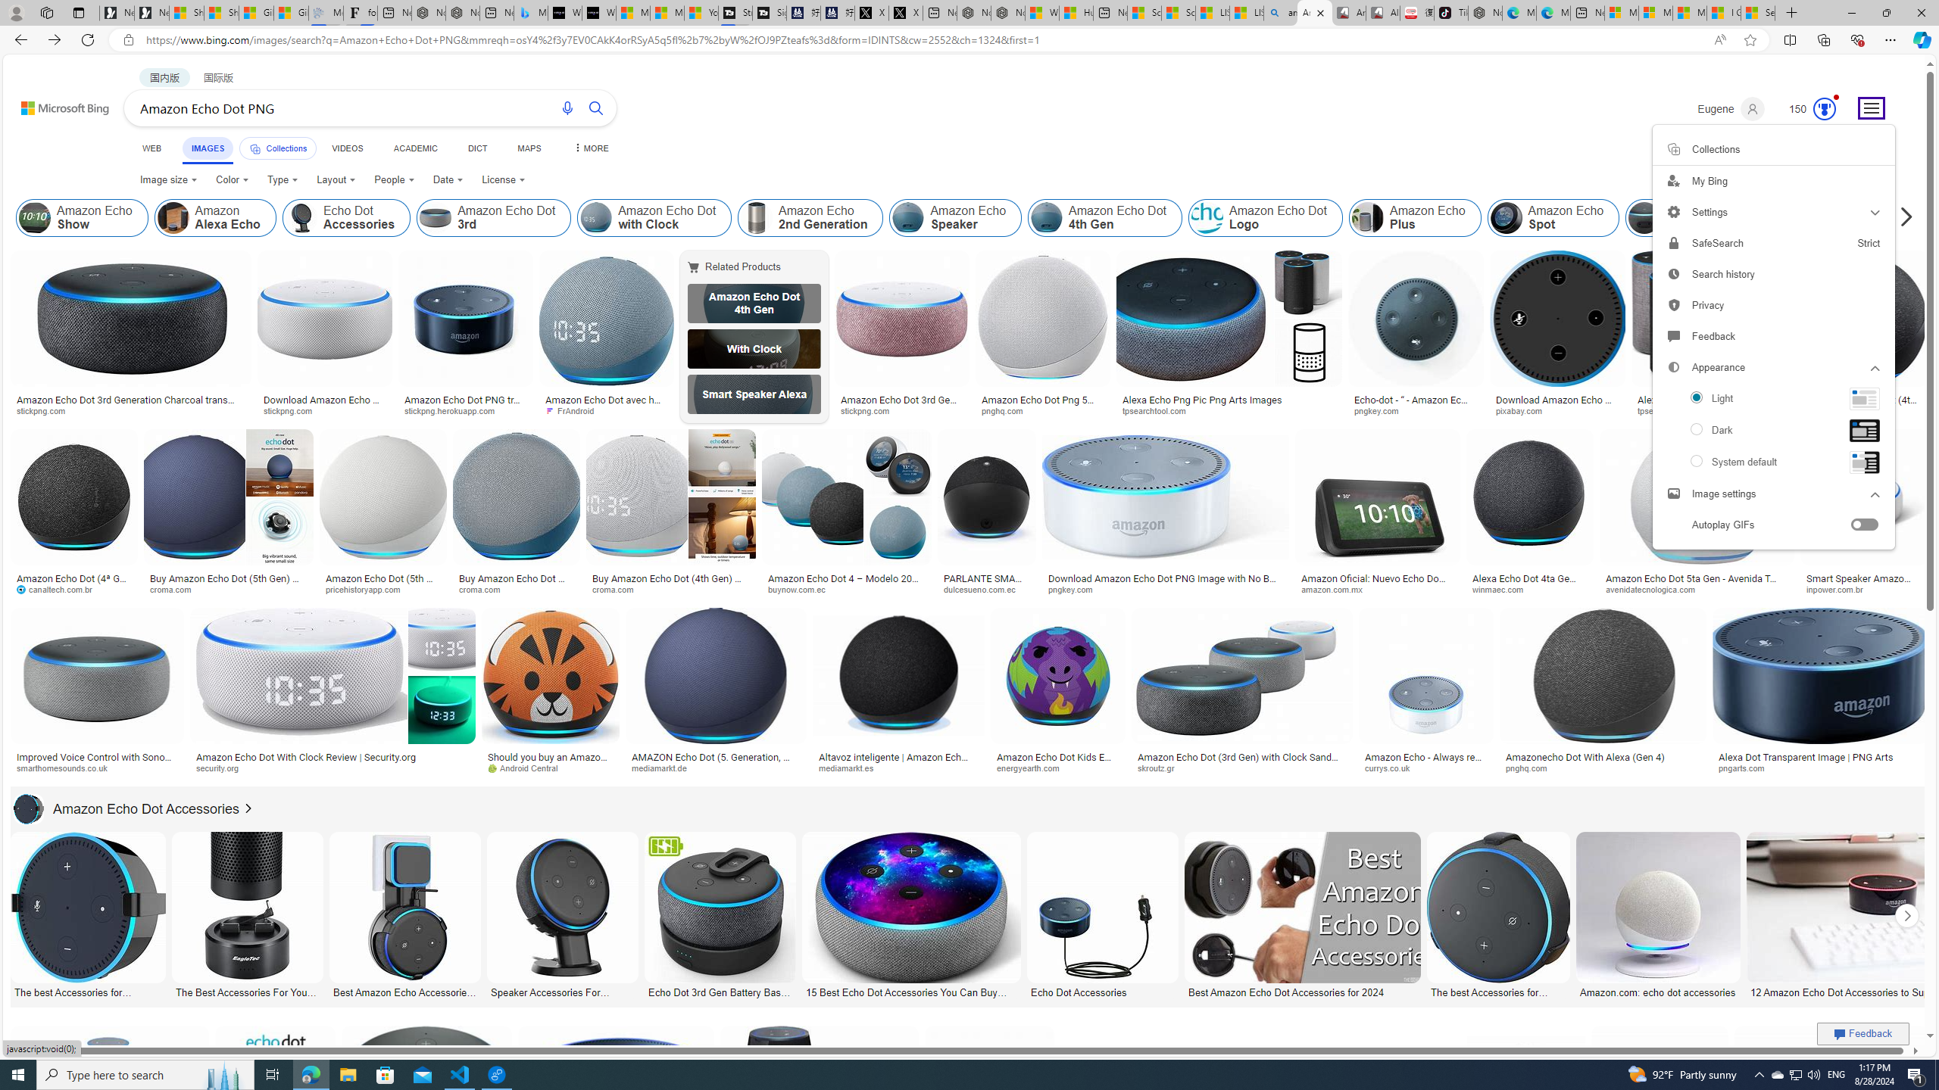 The height and width of the screenshot is (1090, 1939). What do you see at coordinates (404, 991) in the screenshot?
I see `Best Amazon Echo Accessories - Tech Advisor` at bounding box center [404, 991].